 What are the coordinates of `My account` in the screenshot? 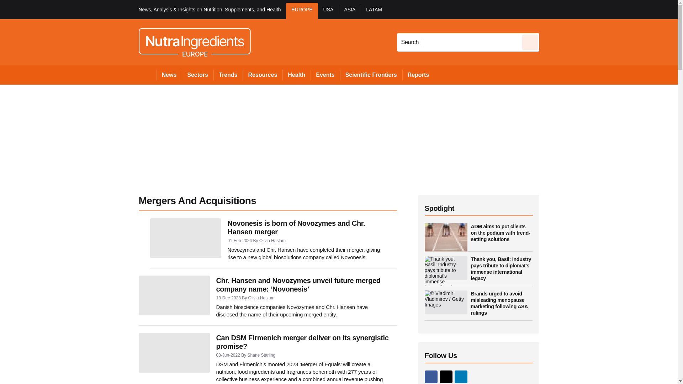 It's located at (590, 9).